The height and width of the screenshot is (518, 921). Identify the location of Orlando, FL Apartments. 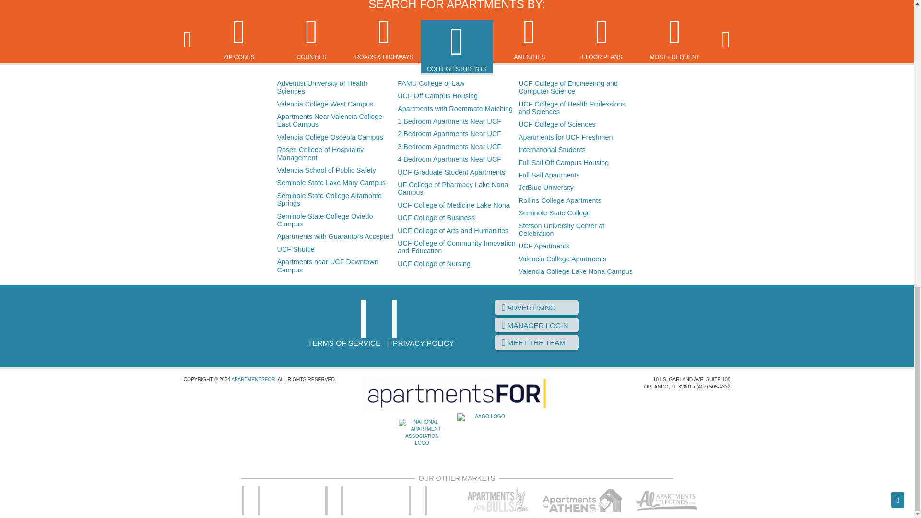
(381, 319).